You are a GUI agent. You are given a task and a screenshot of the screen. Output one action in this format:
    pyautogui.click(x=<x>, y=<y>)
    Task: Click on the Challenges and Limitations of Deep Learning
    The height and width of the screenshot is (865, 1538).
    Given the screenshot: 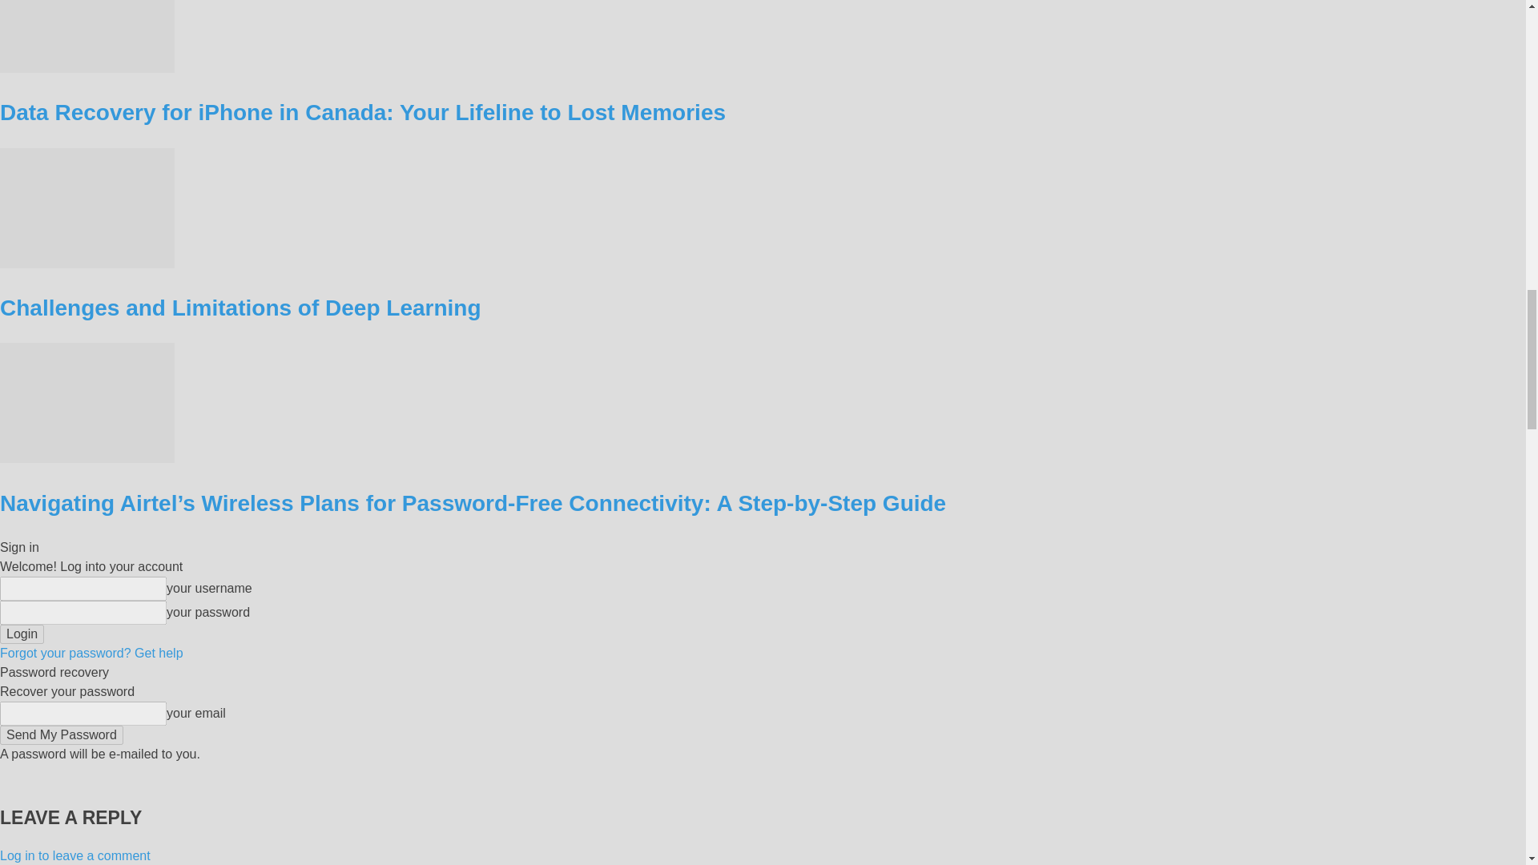 What is the action you would take?
    pyautogui.click(x=240, y=308)
    